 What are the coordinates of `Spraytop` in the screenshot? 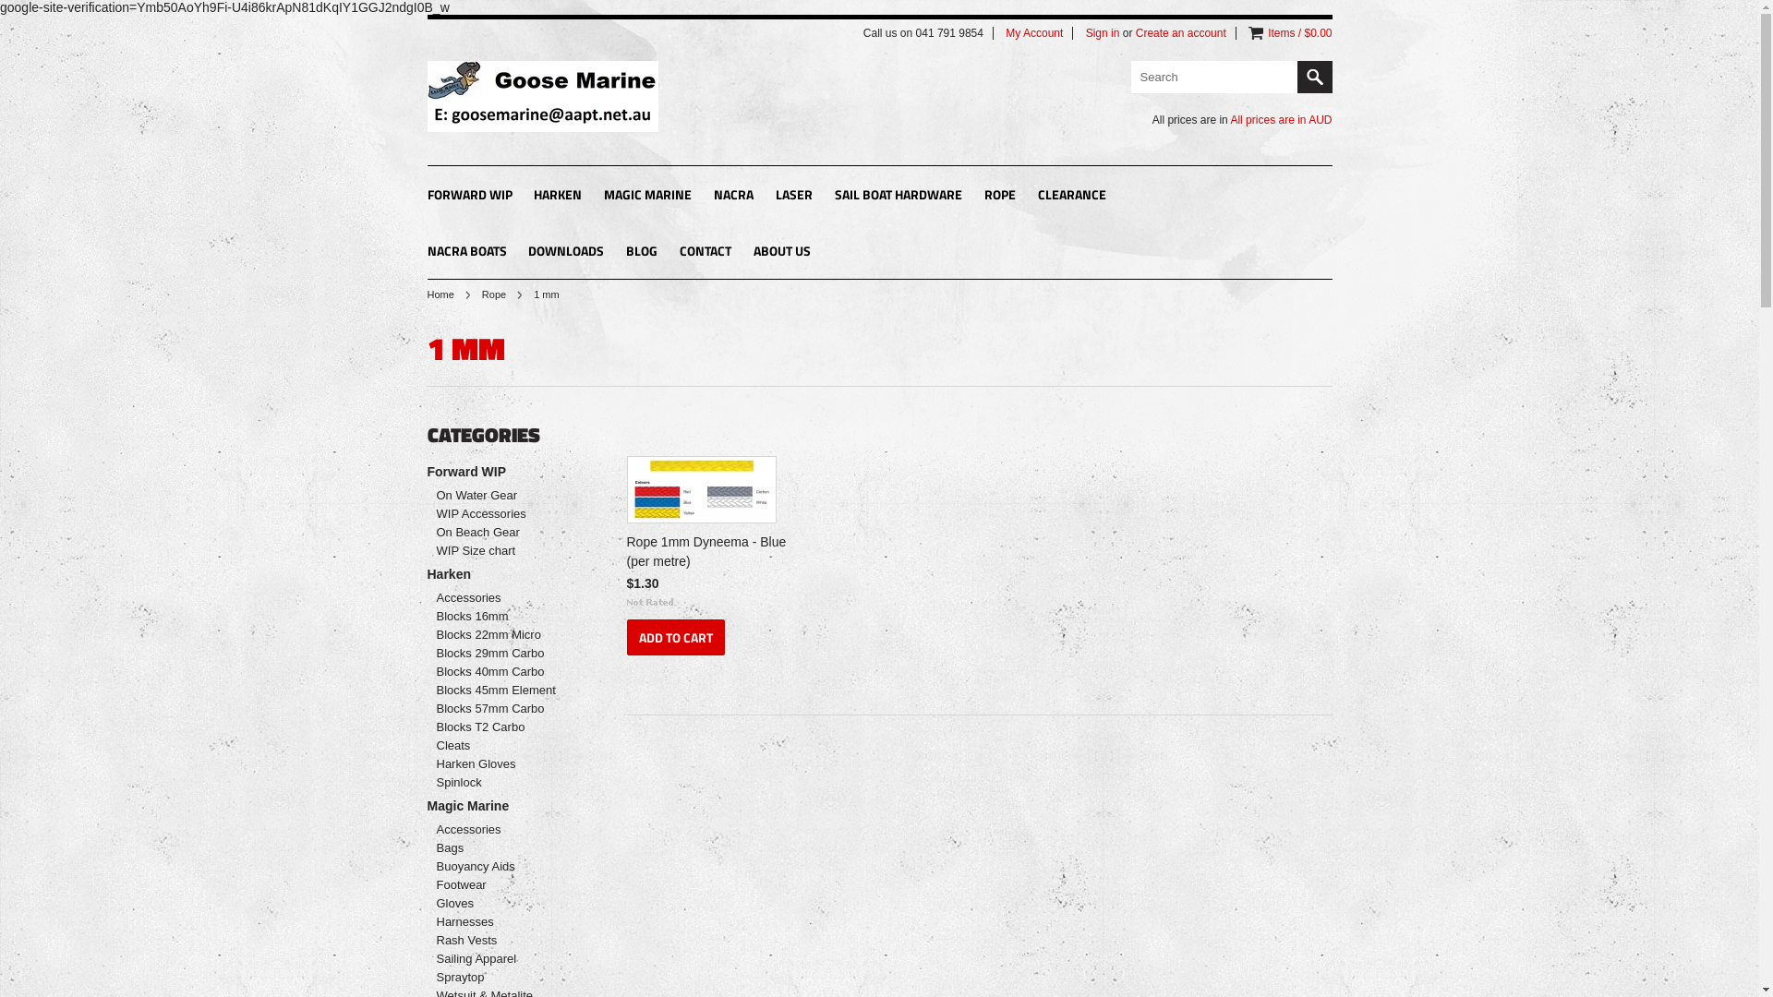 It's located at (501, 977).